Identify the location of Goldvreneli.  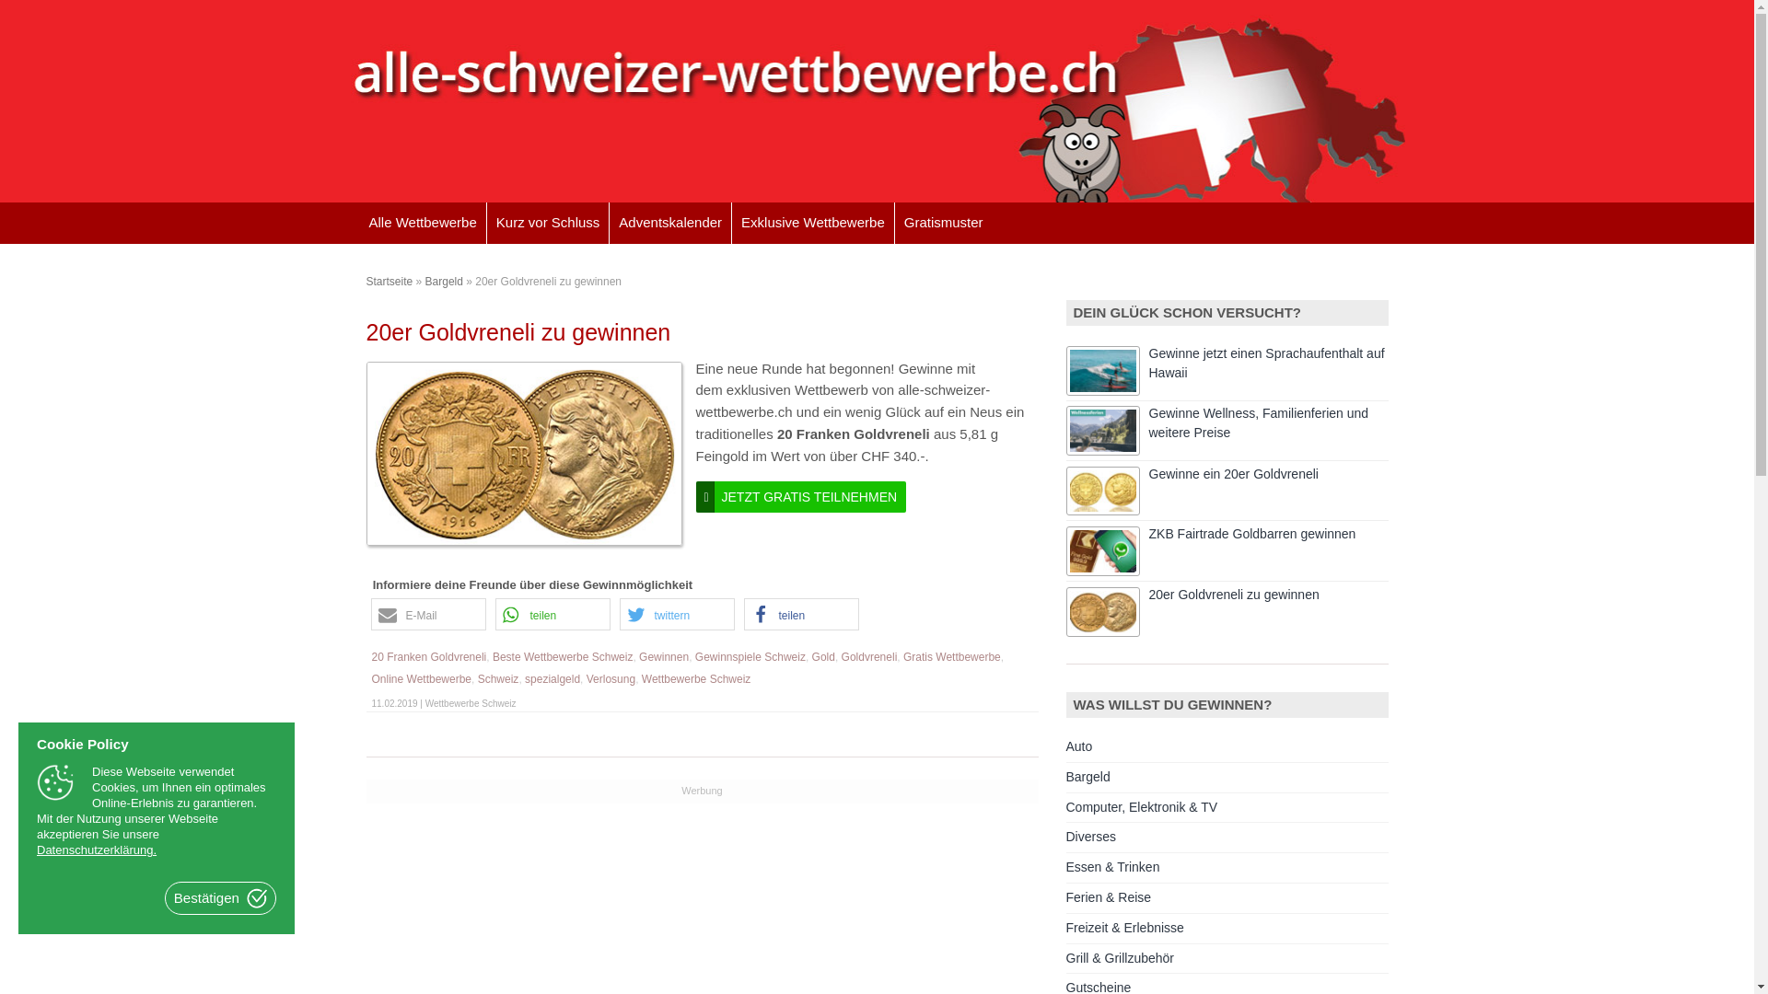
(869, 657).